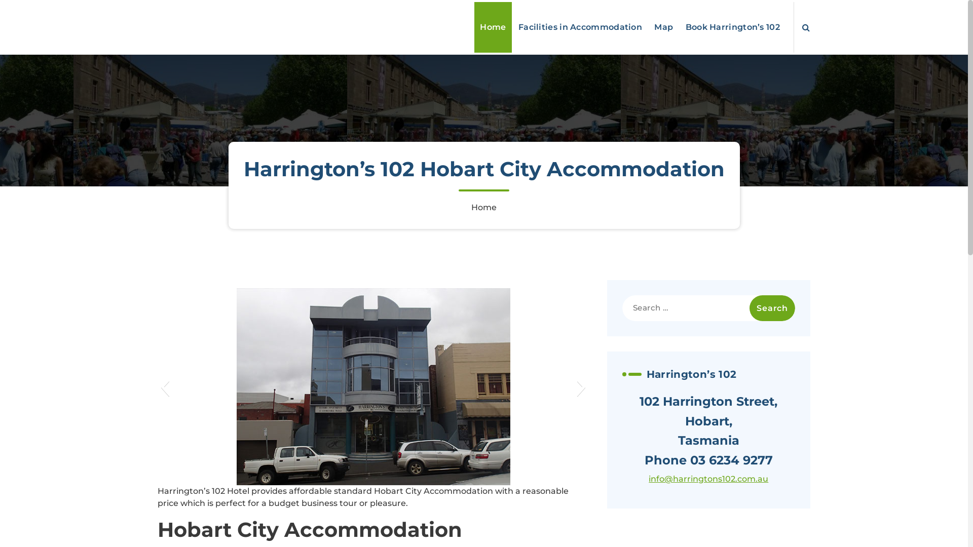 This screenshot has height=547, width=973. I want to click on info@harringtons102.com.au, so click(708, 479).